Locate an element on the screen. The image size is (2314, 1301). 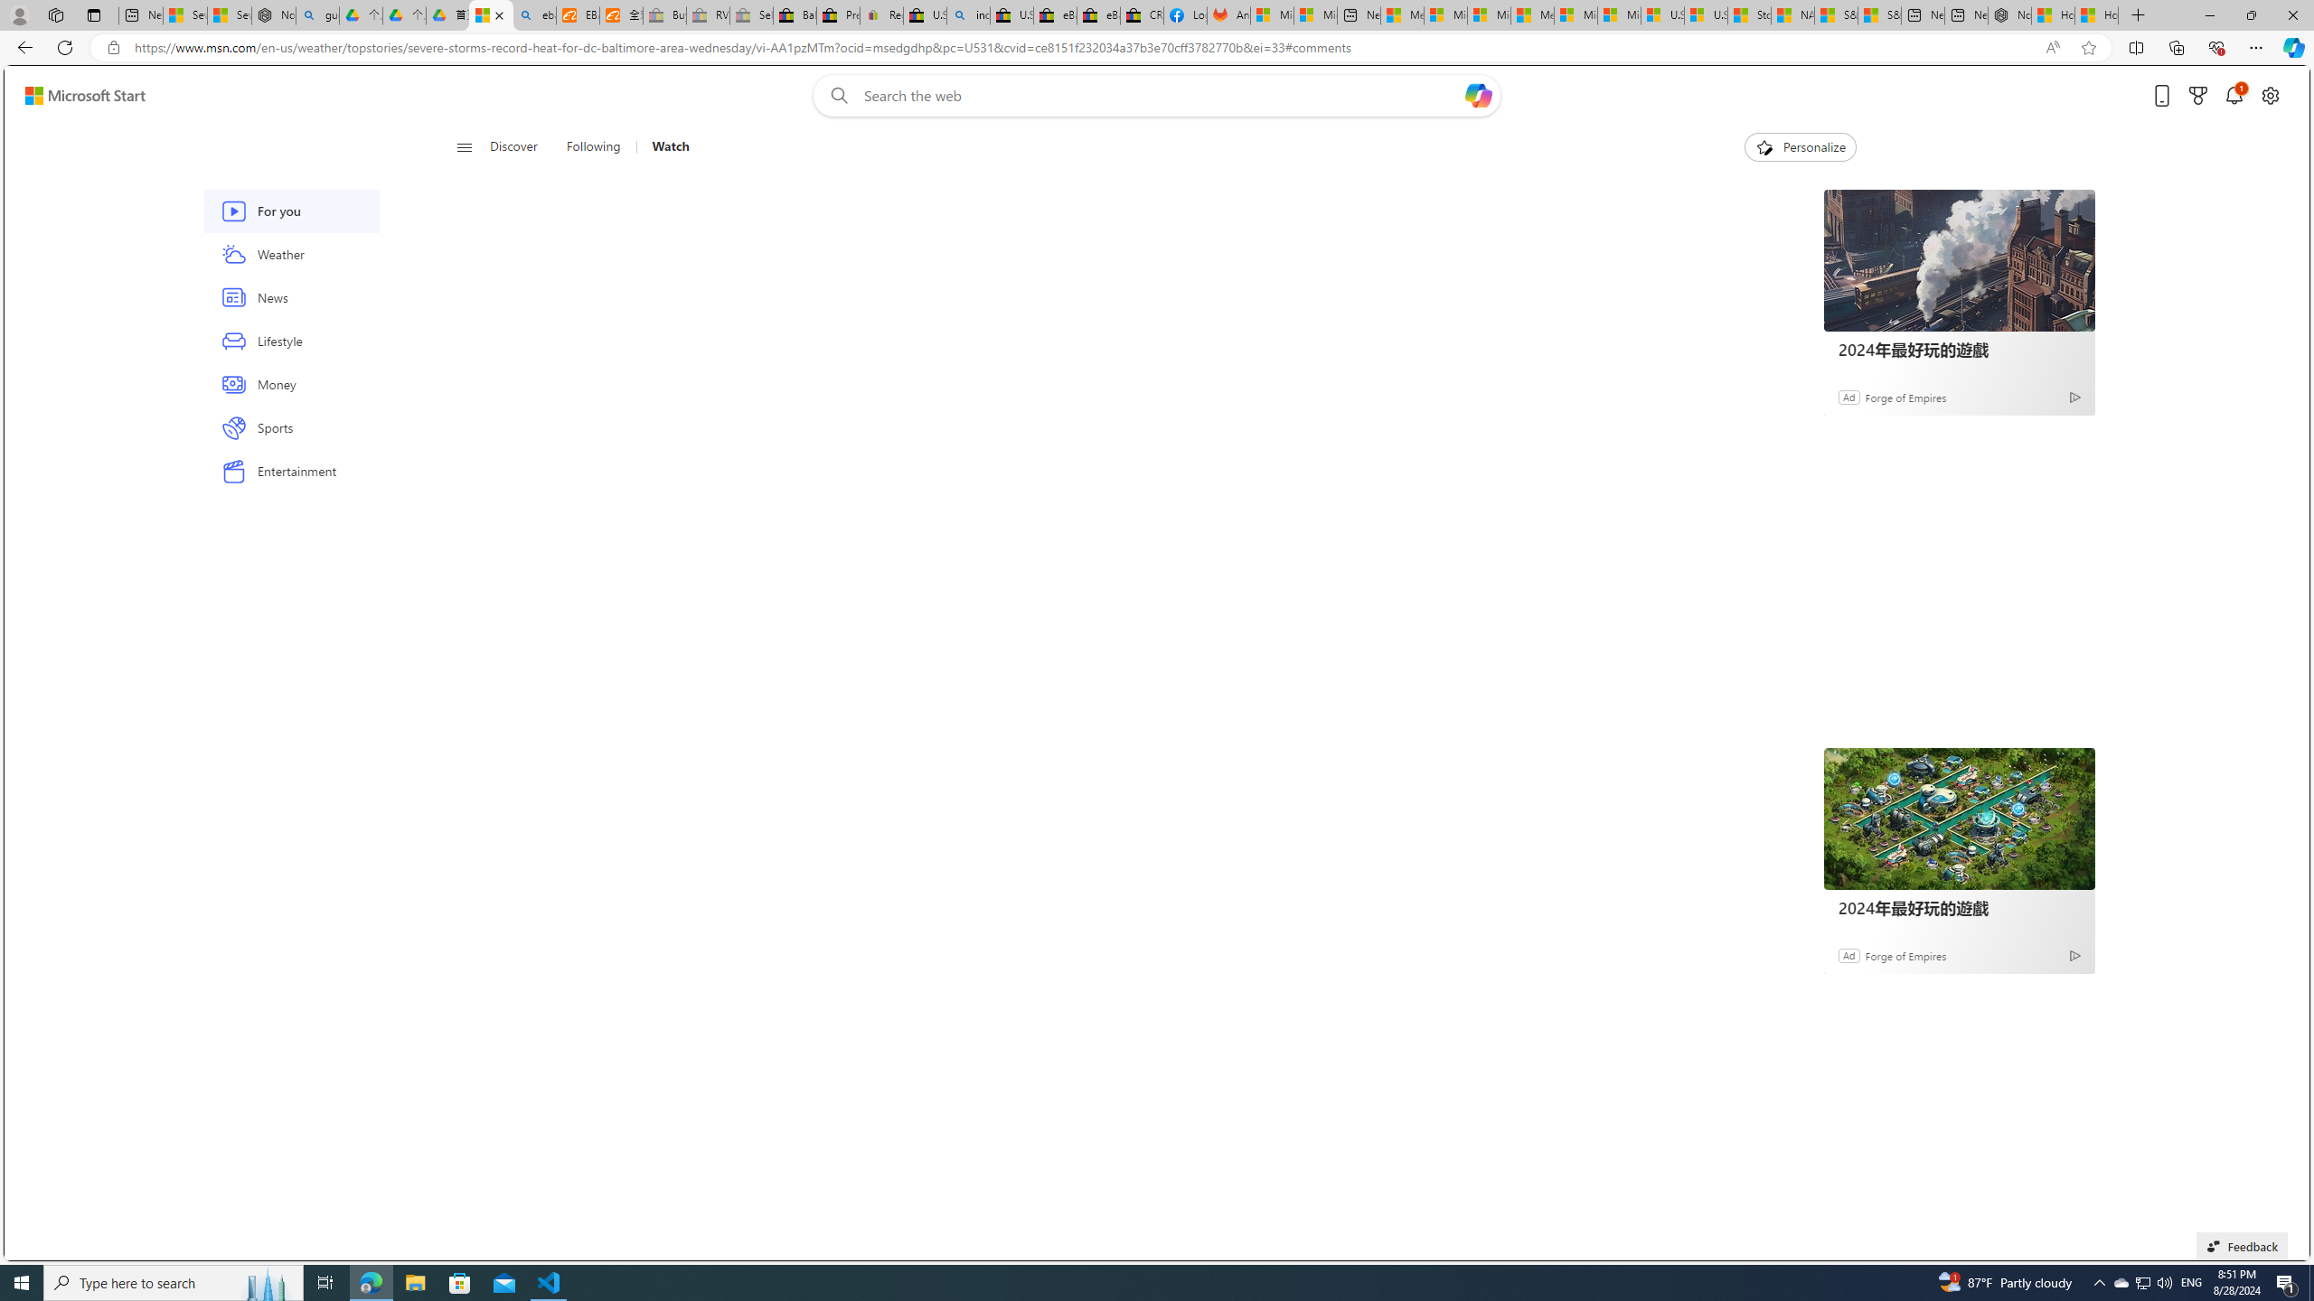
Microsoft account | Privacy is located at coordinates (1446, 15).